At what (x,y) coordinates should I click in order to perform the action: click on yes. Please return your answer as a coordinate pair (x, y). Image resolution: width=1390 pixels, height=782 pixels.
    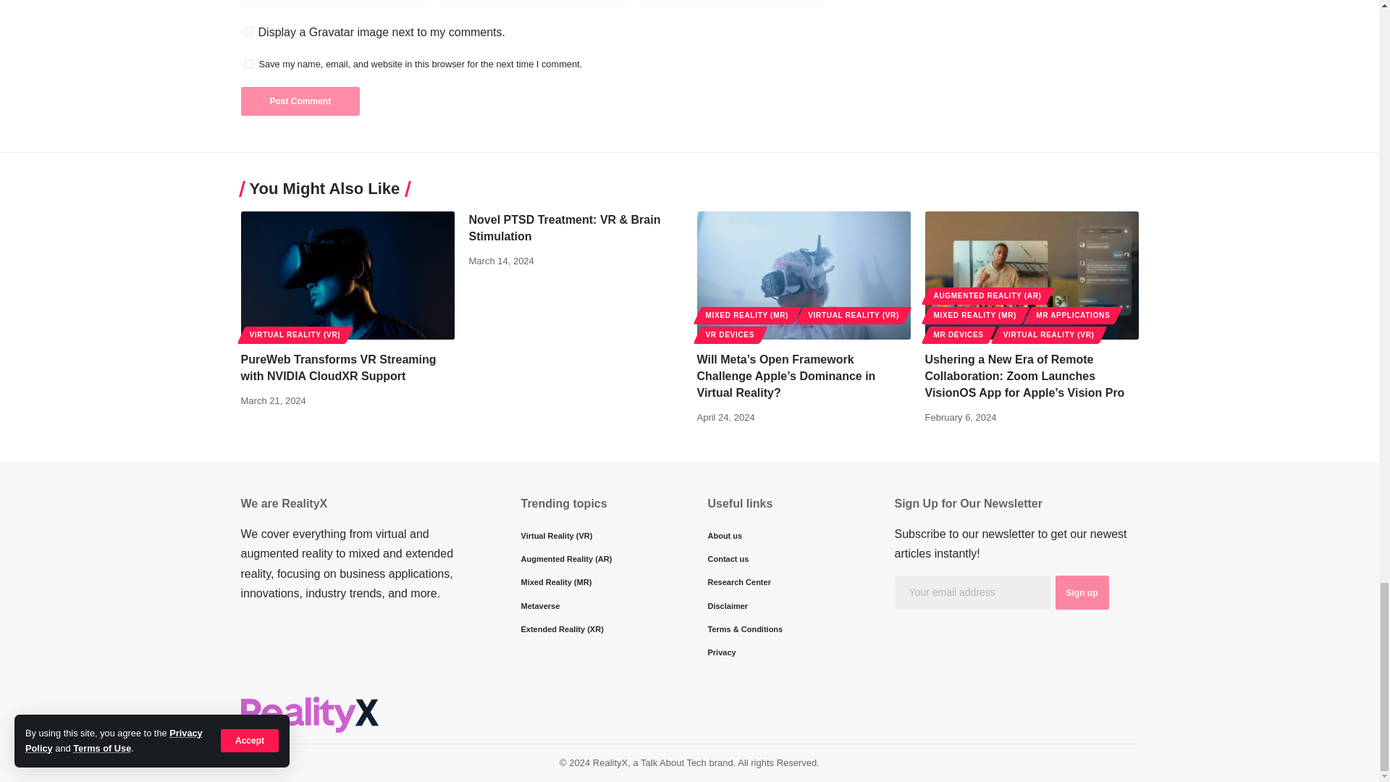
    Looking at the image, I should click on (248, 64).